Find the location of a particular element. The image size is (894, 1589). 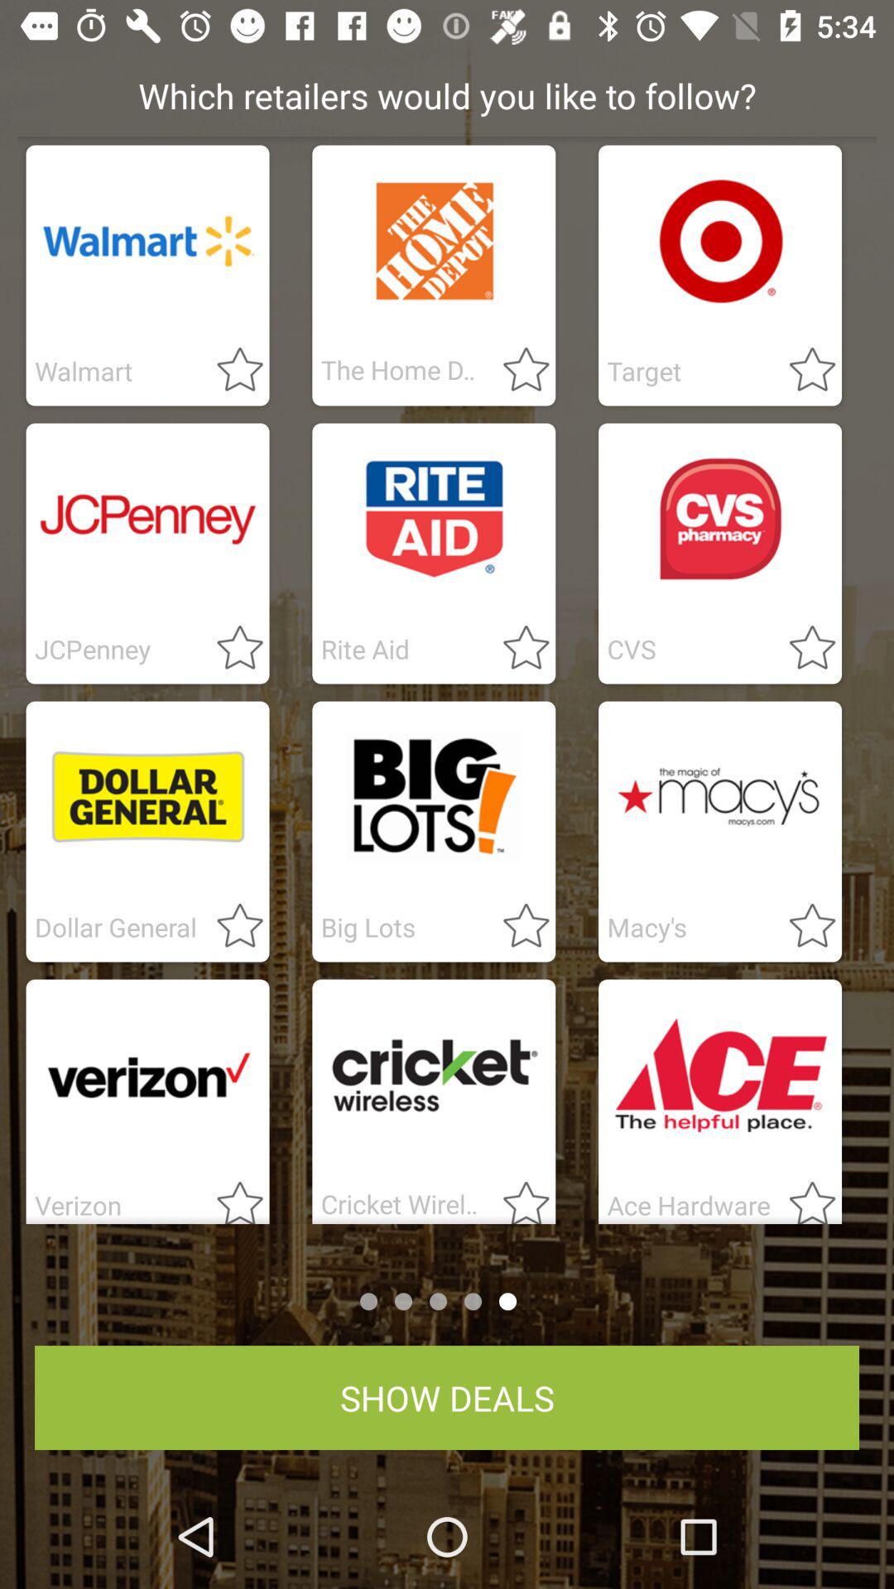

select the logo of cvs is located at coordinates (720, 520).